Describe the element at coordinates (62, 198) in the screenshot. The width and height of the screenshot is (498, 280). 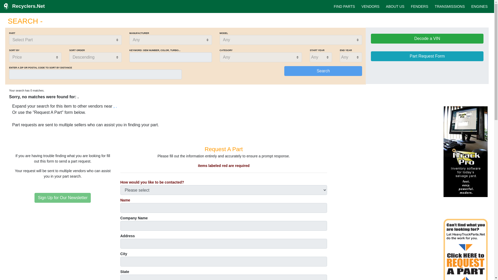
I see `Sign Up for Our Newsletter` at that location.